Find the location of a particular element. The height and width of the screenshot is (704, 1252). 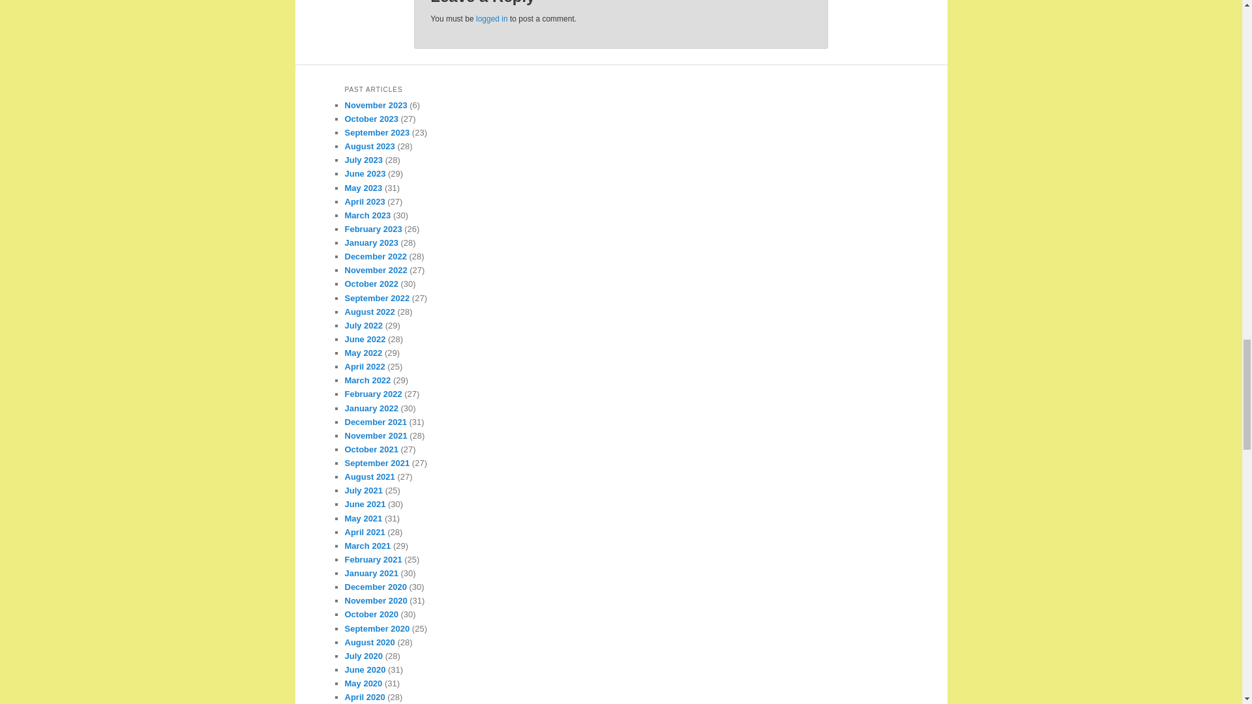

August 2023 is located at coordinates (369, 146).